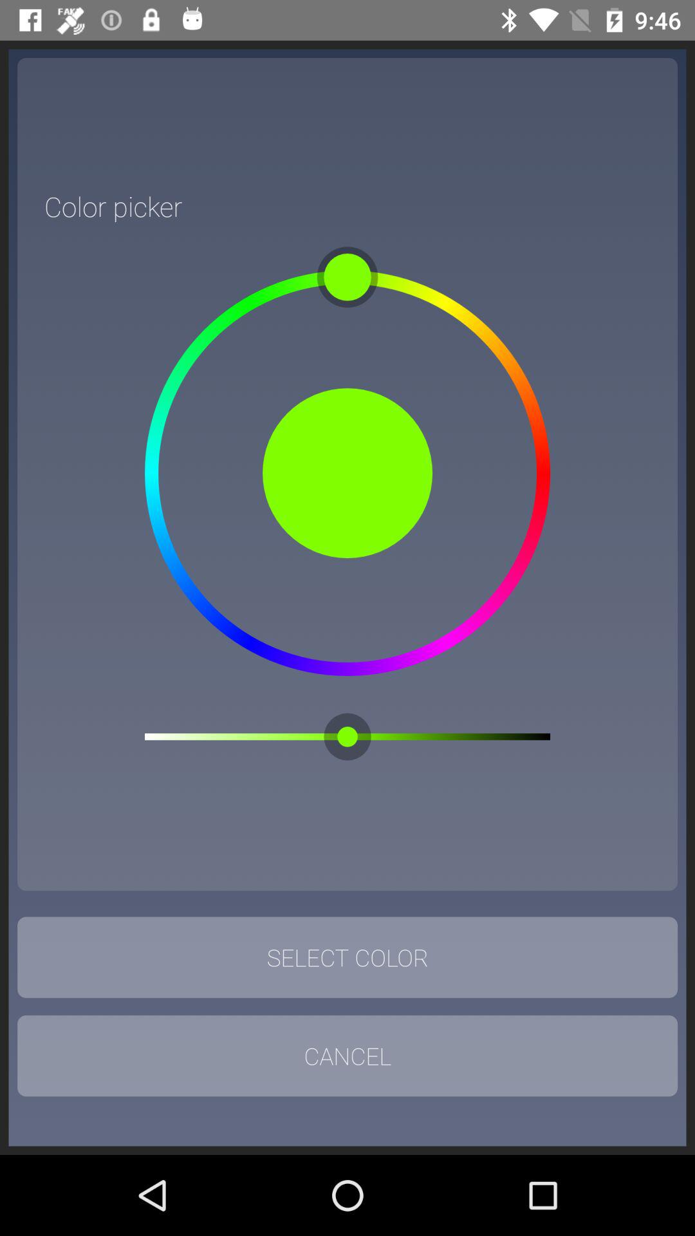 The width and height of the screenshot is (695, 1236). What do you see at coordinates (347, 1056) in the screenshot?
I see `flip to the cancel item` at bounding box center [347, 1056].